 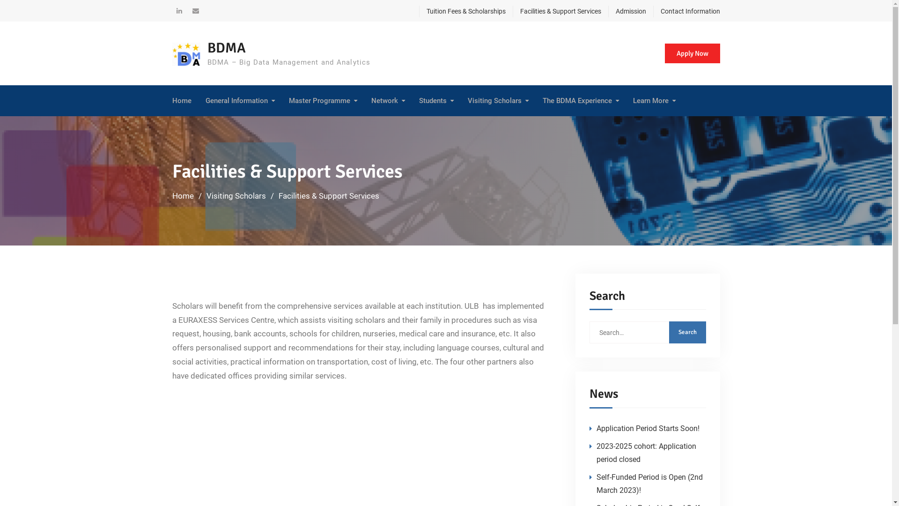 I want to click on Facilities & Support Services, so click(x=556, y=11).